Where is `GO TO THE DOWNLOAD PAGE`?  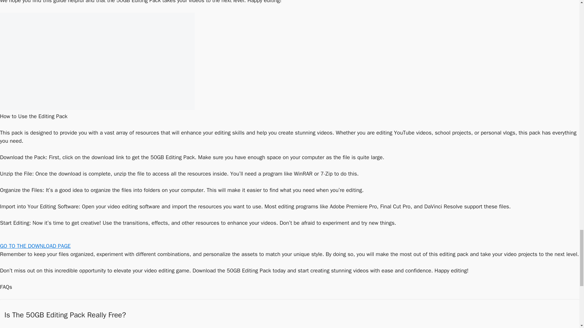 GO TO THE DOWNLOAD PAGE is located at coordinates (35, 246).